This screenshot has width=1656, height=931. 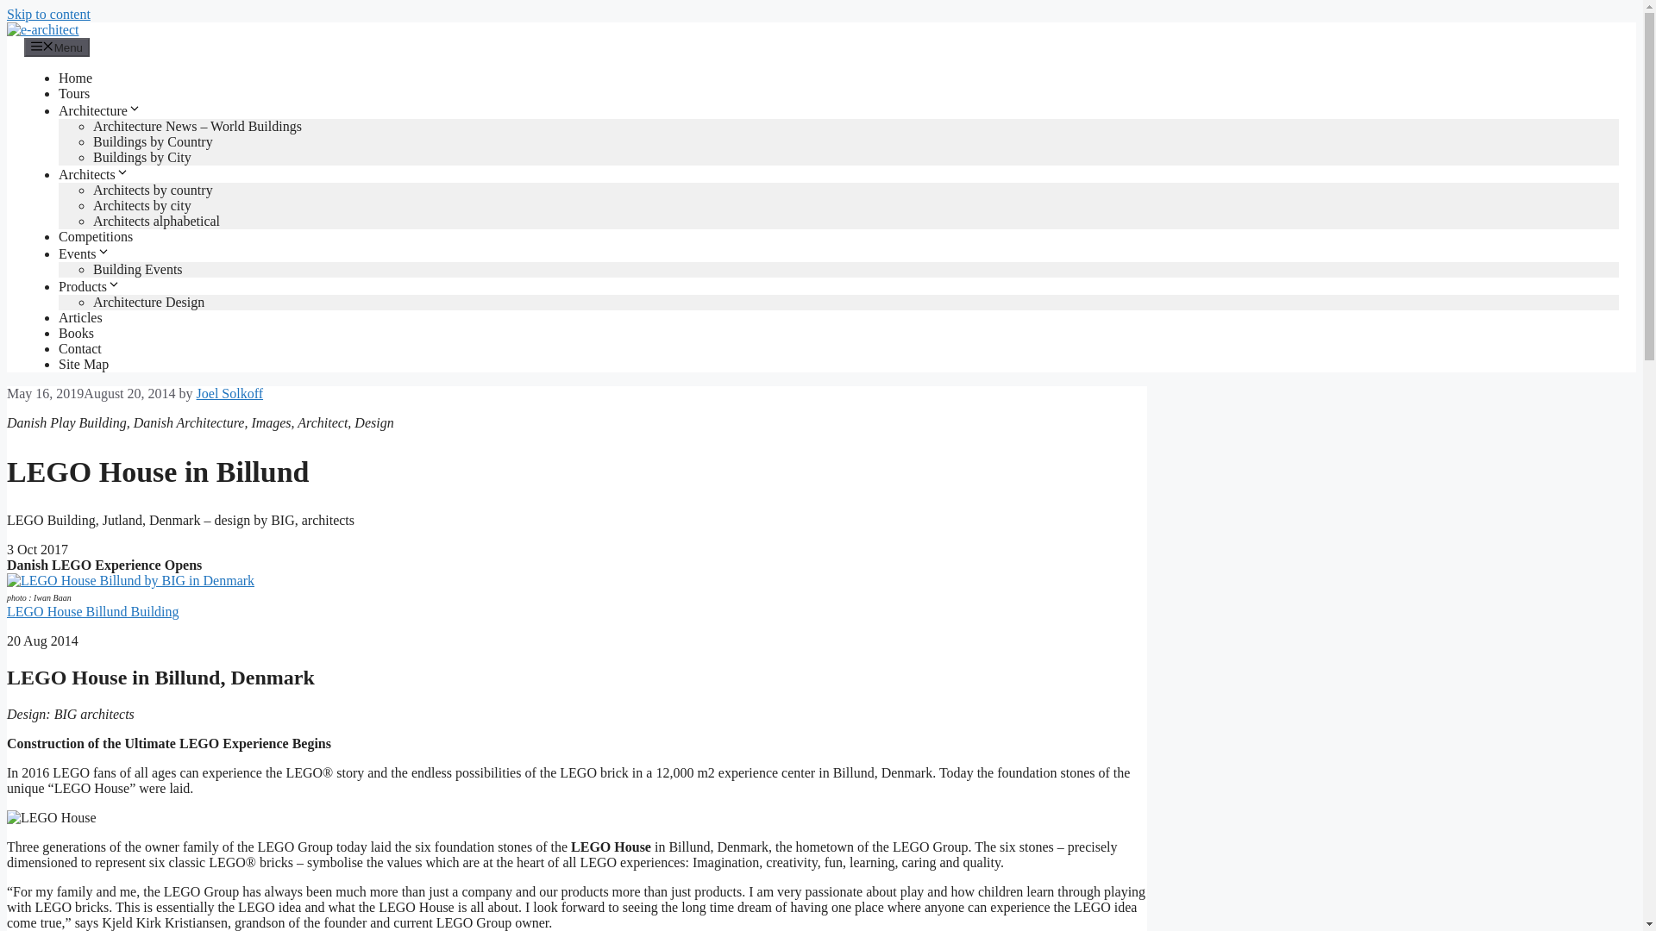 What do you see at coordinates (90, 286) in the screenshot?
I see `Products` at bounding box center [90, 286].